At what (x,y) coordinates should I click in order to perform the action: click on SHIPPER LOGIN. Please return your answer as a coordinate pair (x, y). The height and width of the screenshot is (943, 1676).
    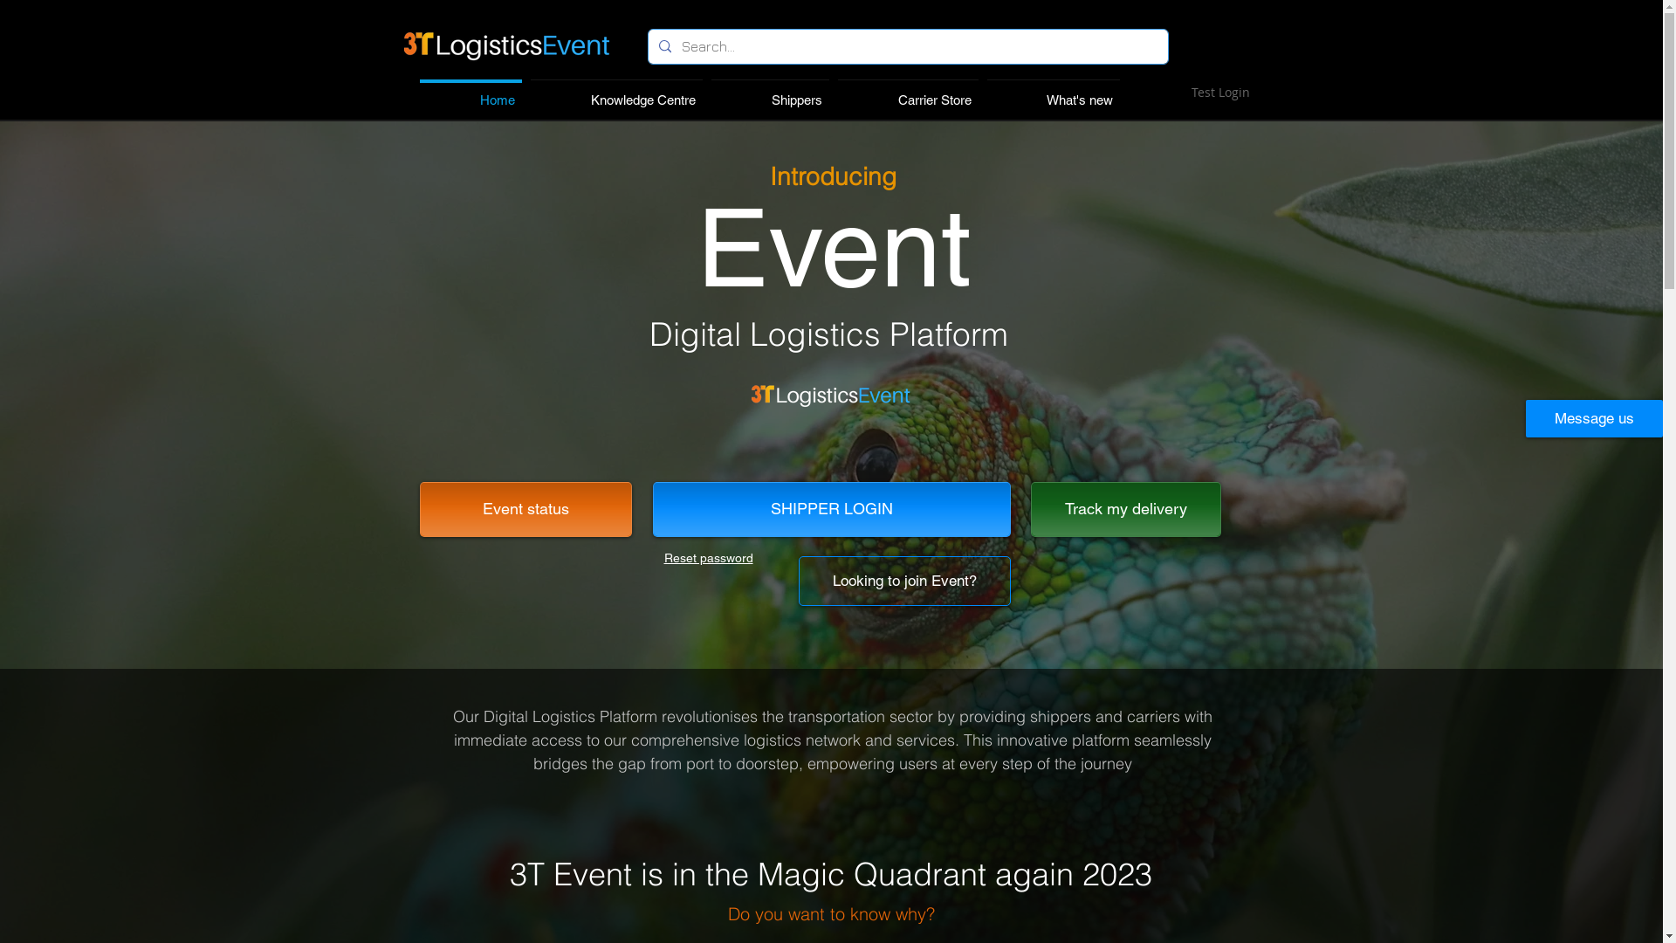
    Looking at the image, I should click on (832, 510).